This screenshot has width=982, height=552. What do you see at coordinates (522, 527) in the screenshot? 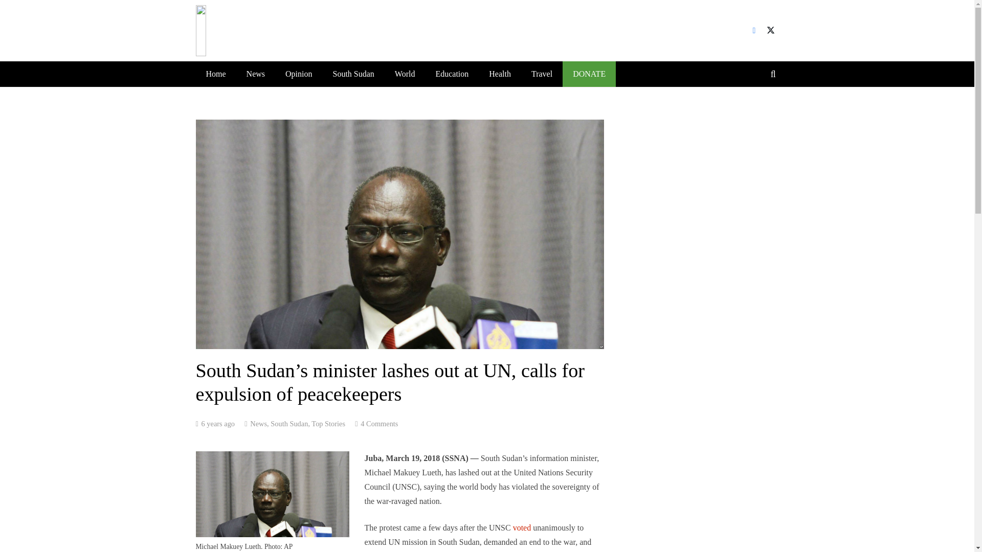
I see `voted` at bounding box center [522, 527].